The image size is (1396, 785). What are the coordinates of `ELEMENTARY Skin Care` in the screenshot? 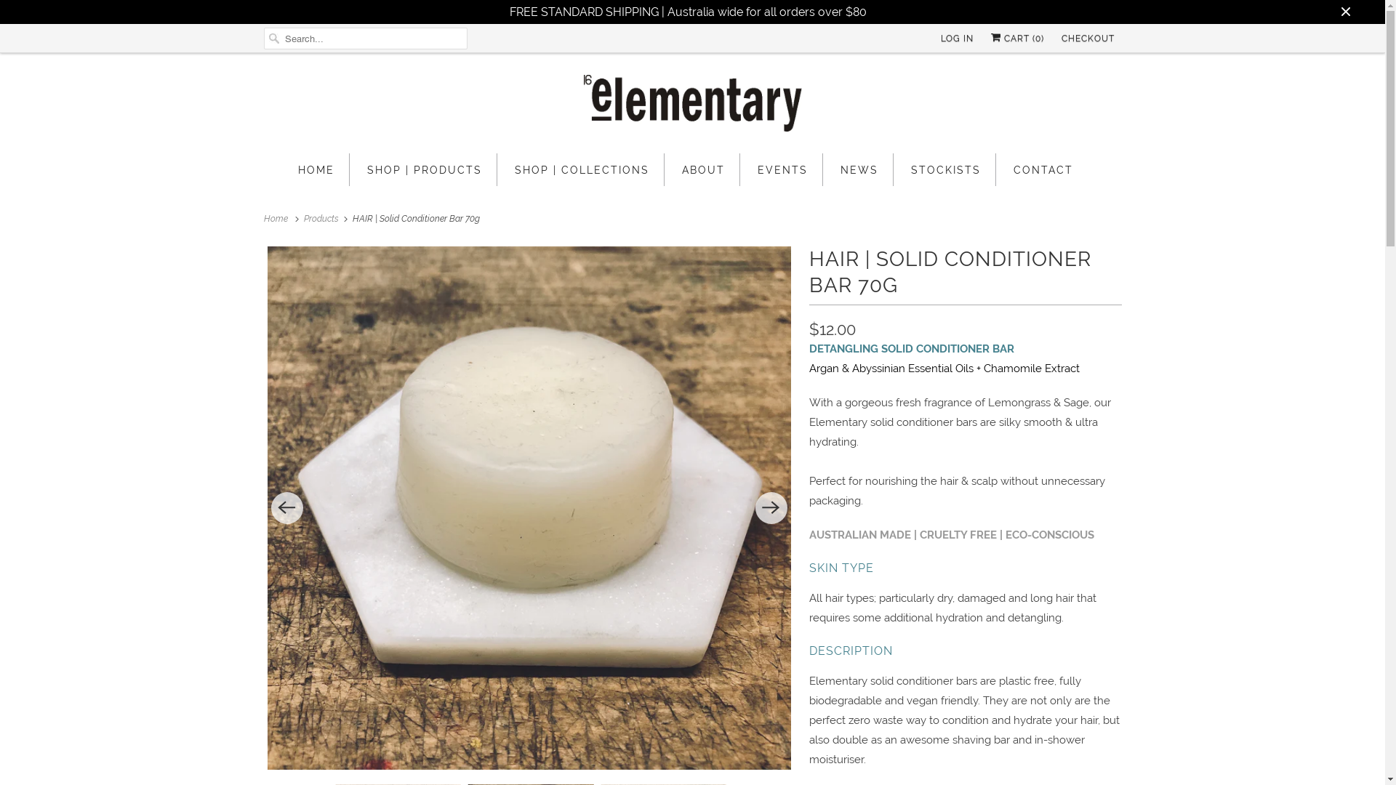 It's located at (692, 107).